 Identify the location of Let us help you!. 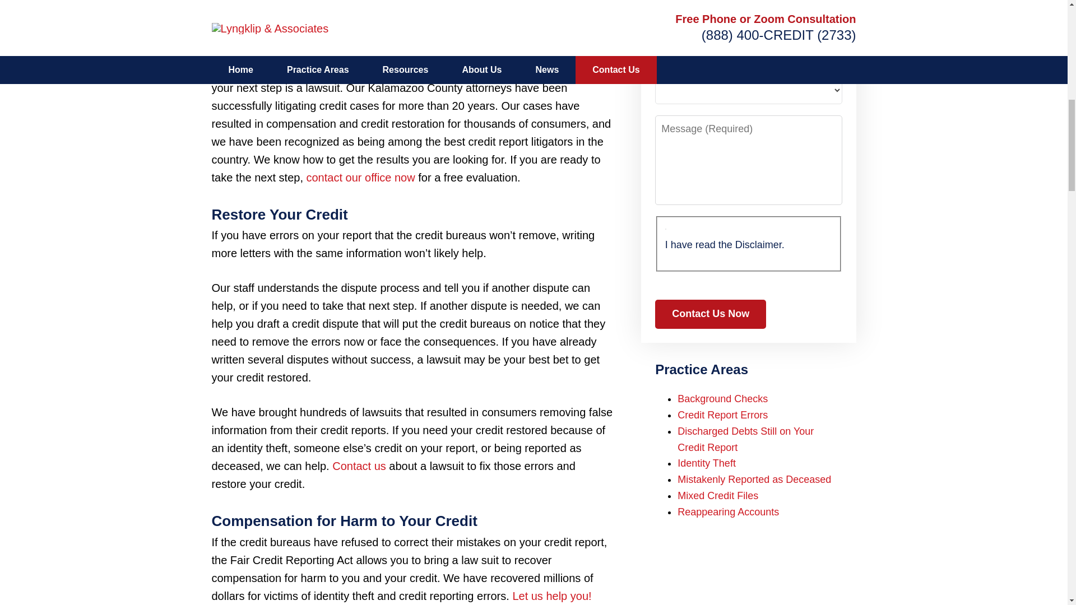
(551, 596).